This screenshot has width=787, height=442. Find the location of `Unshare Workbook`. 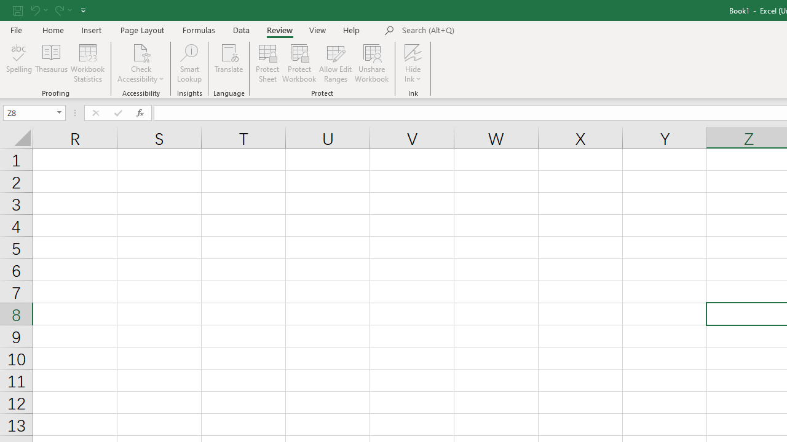

Unshare Workbook is located at coordinates (371, 63).